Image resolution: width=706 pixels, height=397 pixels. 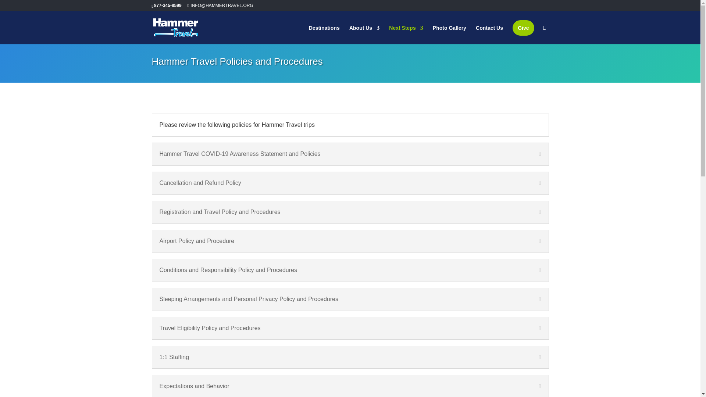 I want to click on Destinations, so click(x=324, y=35).